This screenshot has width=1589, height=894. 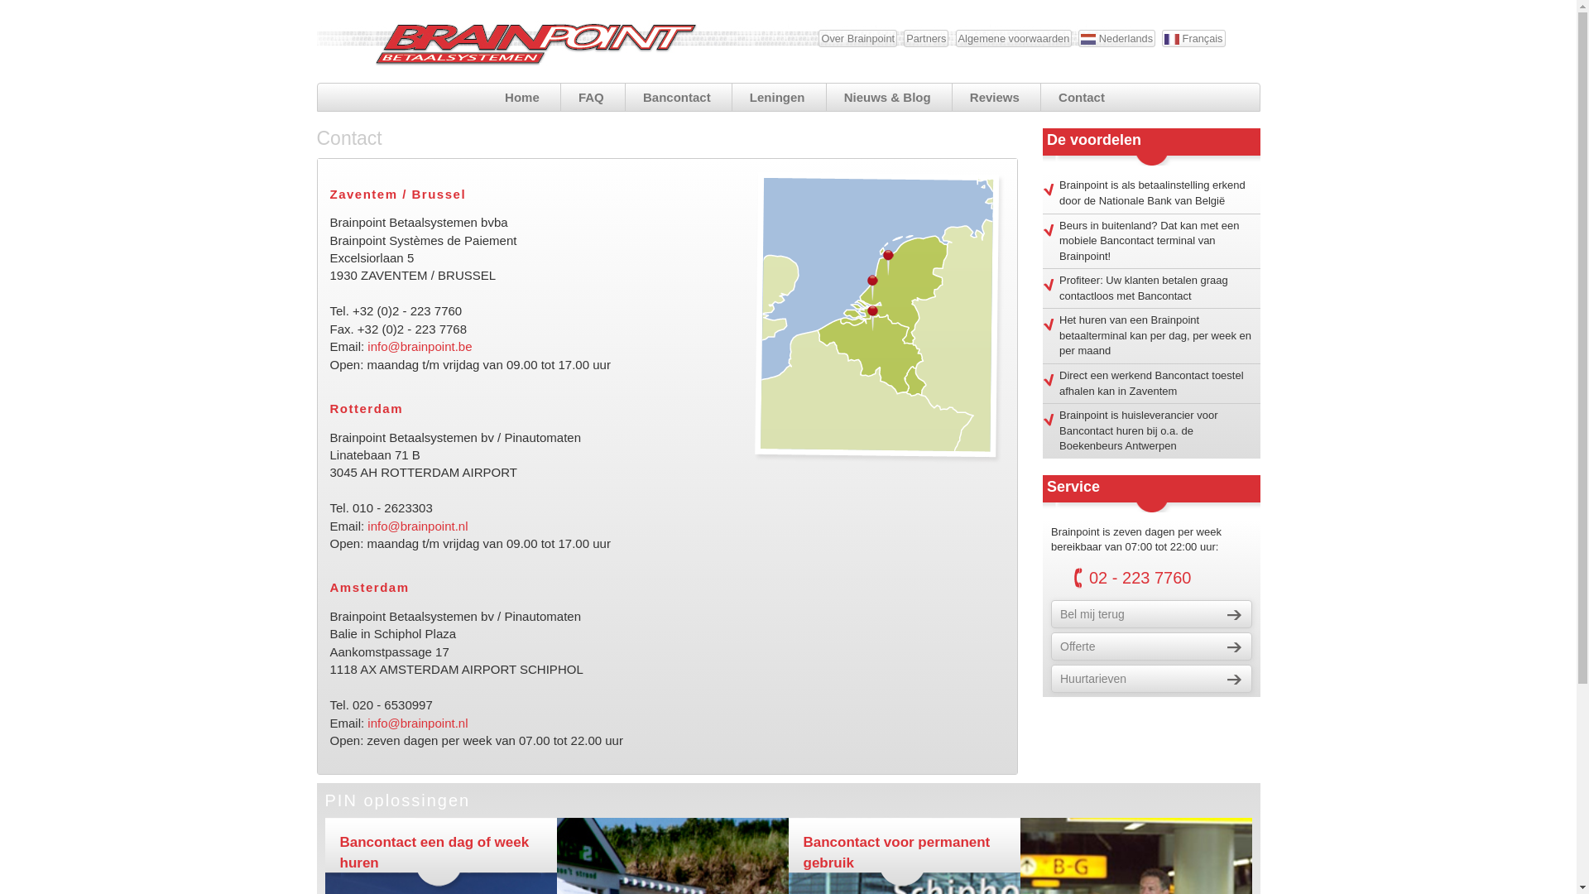 What do you see at coordinates (896, 853) in the screenshot?
I see `Bancontact voor permanent gebruik` at bounding box center [896, 853].